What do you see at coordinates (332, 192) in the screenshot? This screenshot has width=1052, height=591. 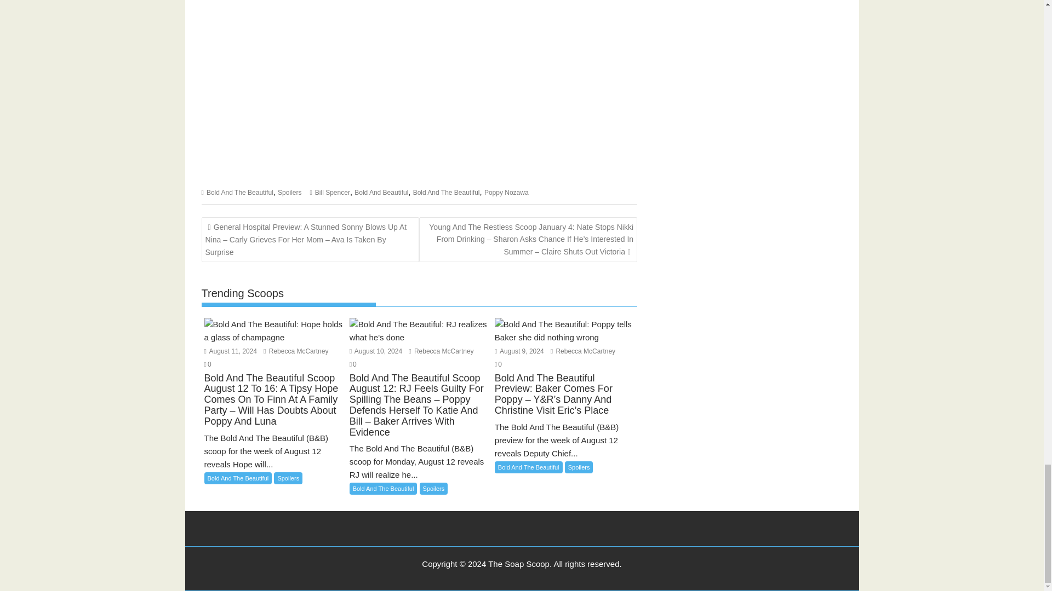 I see `Bill Spencer` at bounding box center [332, 192].